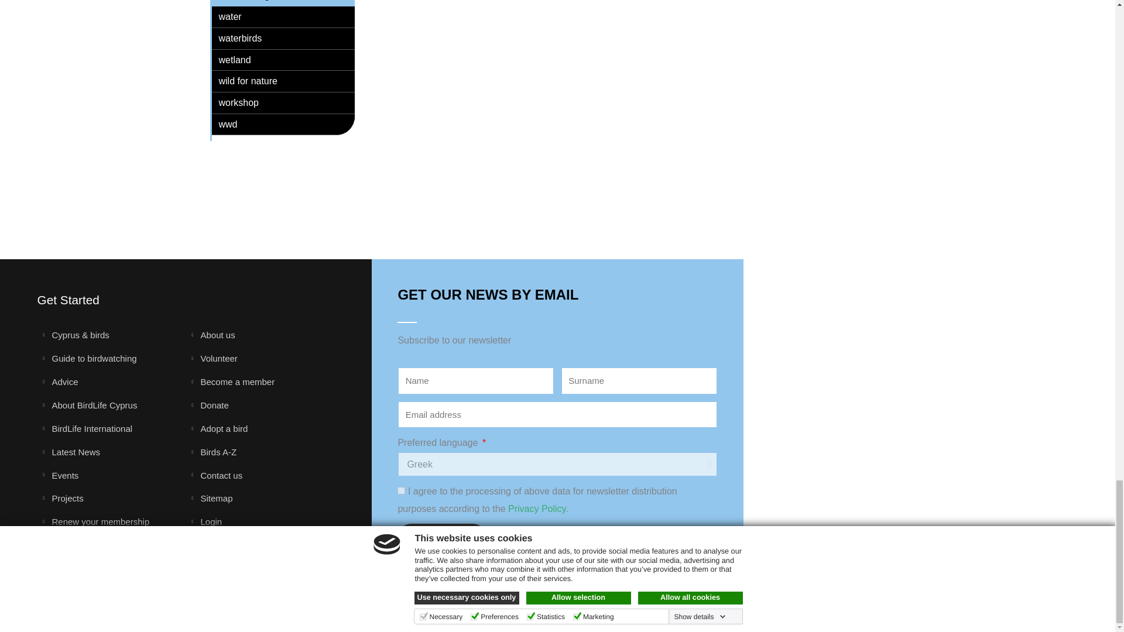 The image size is (1124, 632). What do you see at coordinates (401, 490) in the screenshot?
I see `on` at bounding box center [401, 490].